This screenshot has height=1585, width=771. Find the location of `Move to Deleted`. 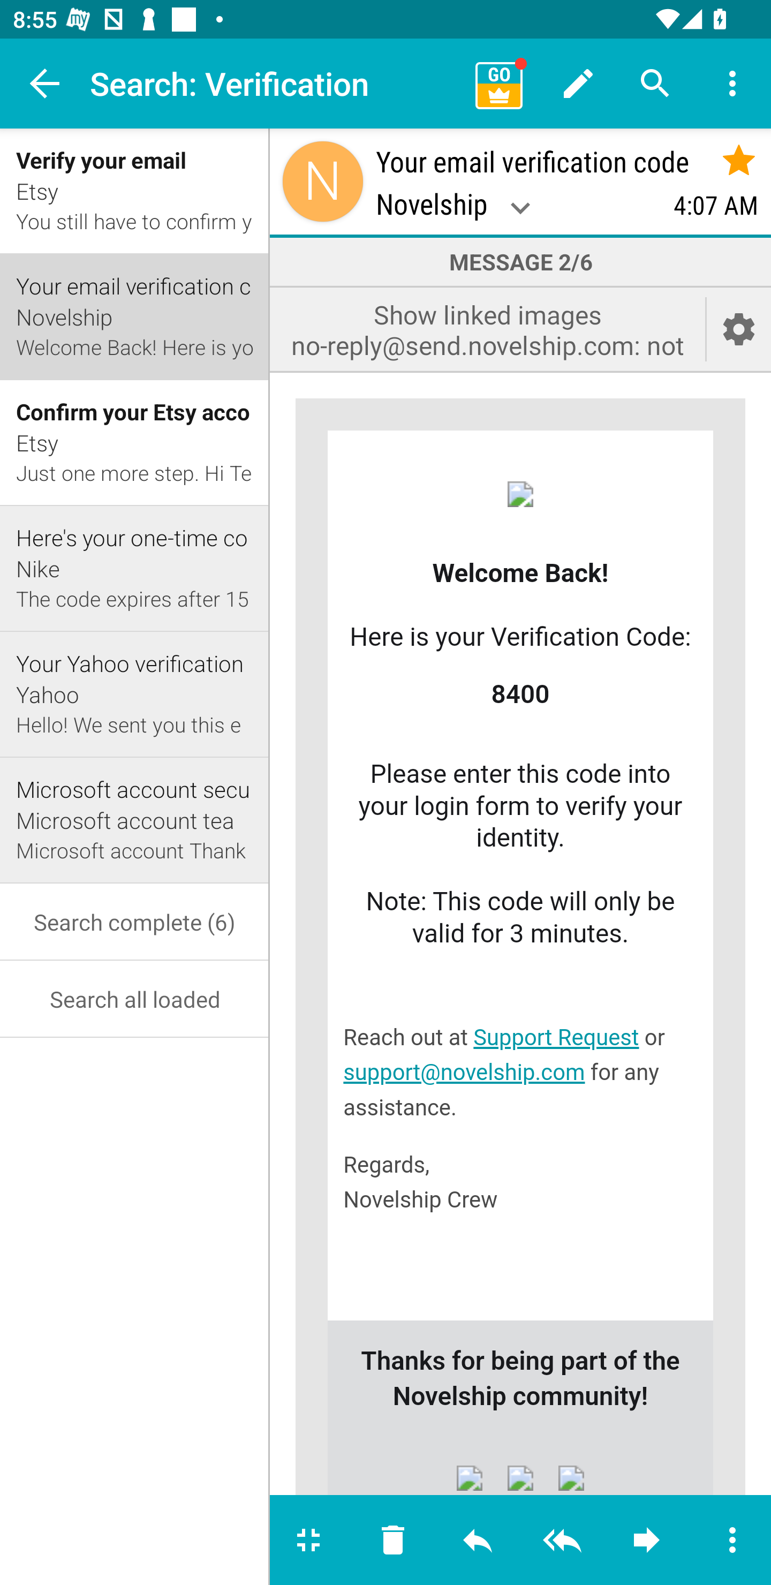

Move to Deleted is located at coordinates (393, 1540).